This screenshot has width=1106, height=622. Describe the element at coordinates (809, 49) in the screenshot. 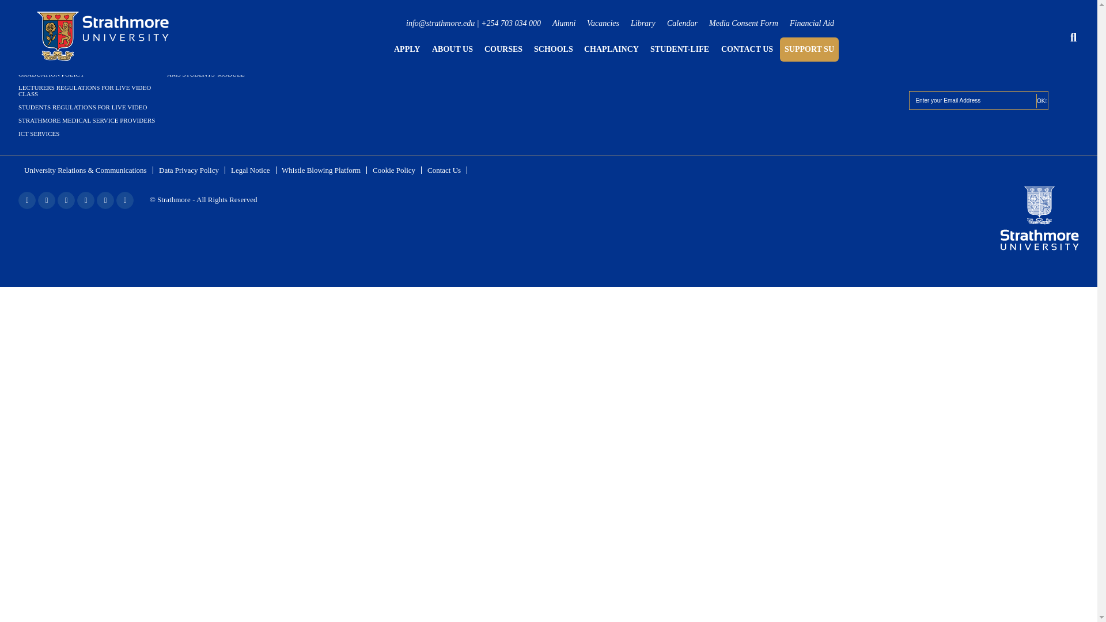

I see `SUPPORT SU` at that location.